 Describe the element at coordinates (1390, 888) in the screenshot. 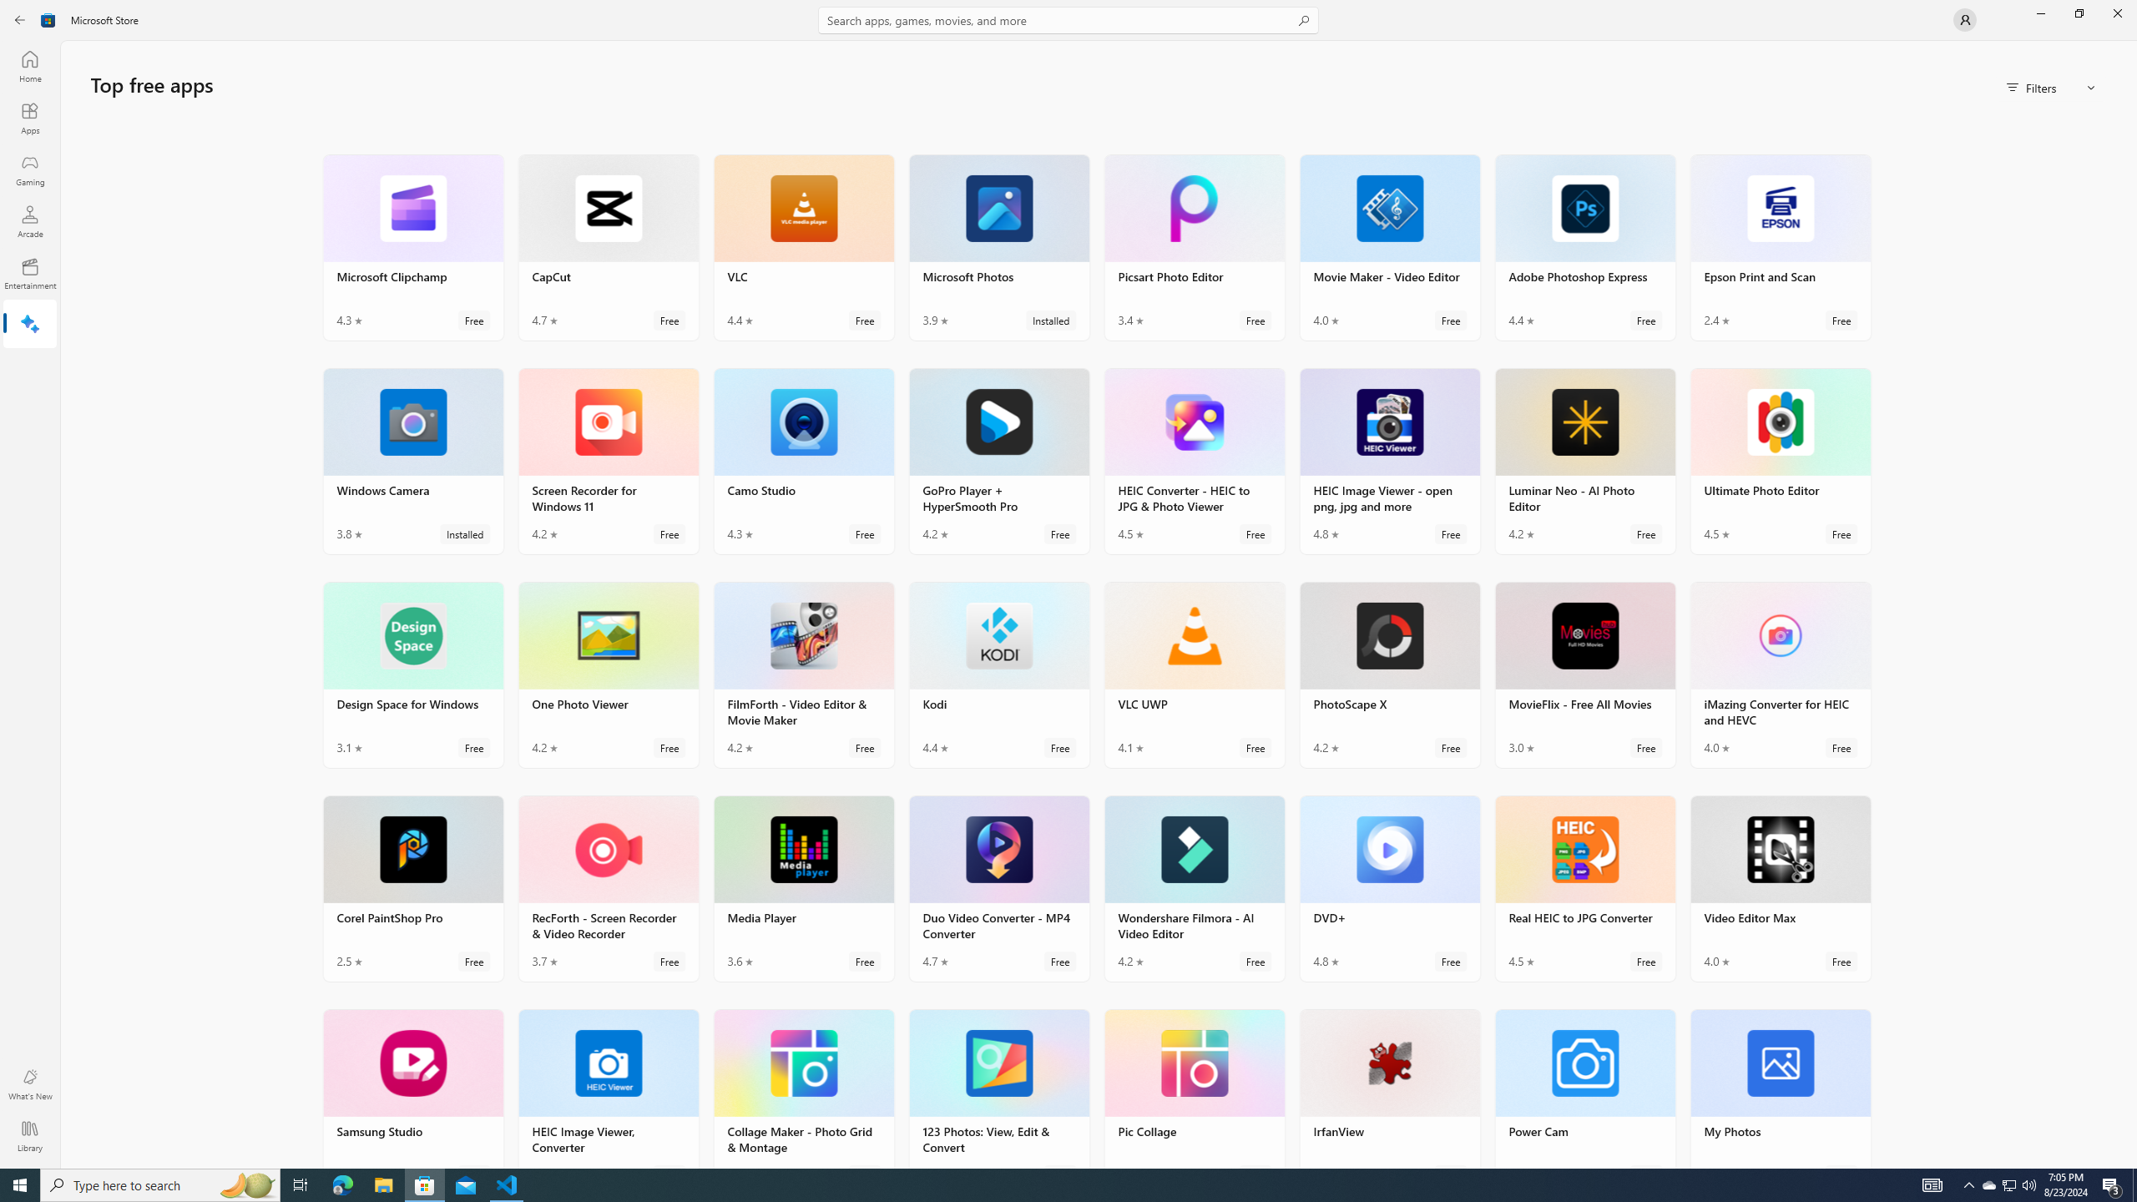

I see `DVD+. Average rating of 4.8 out of five stars. Free  ` at that location.